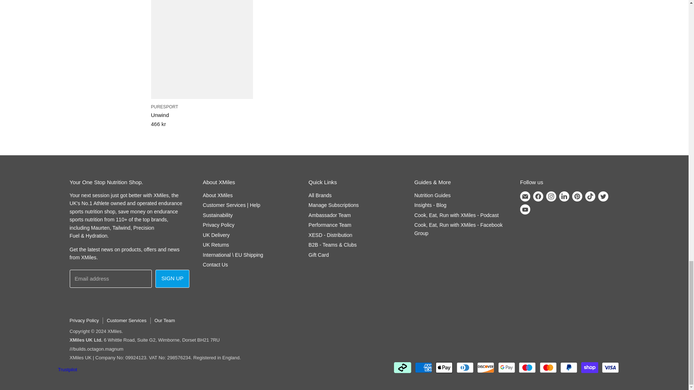 This screenshot has width=694, height=390. What do you see at coordinates (590, 196) in the screenshot?
I see `TikTok` at bounding box center [590, 196].